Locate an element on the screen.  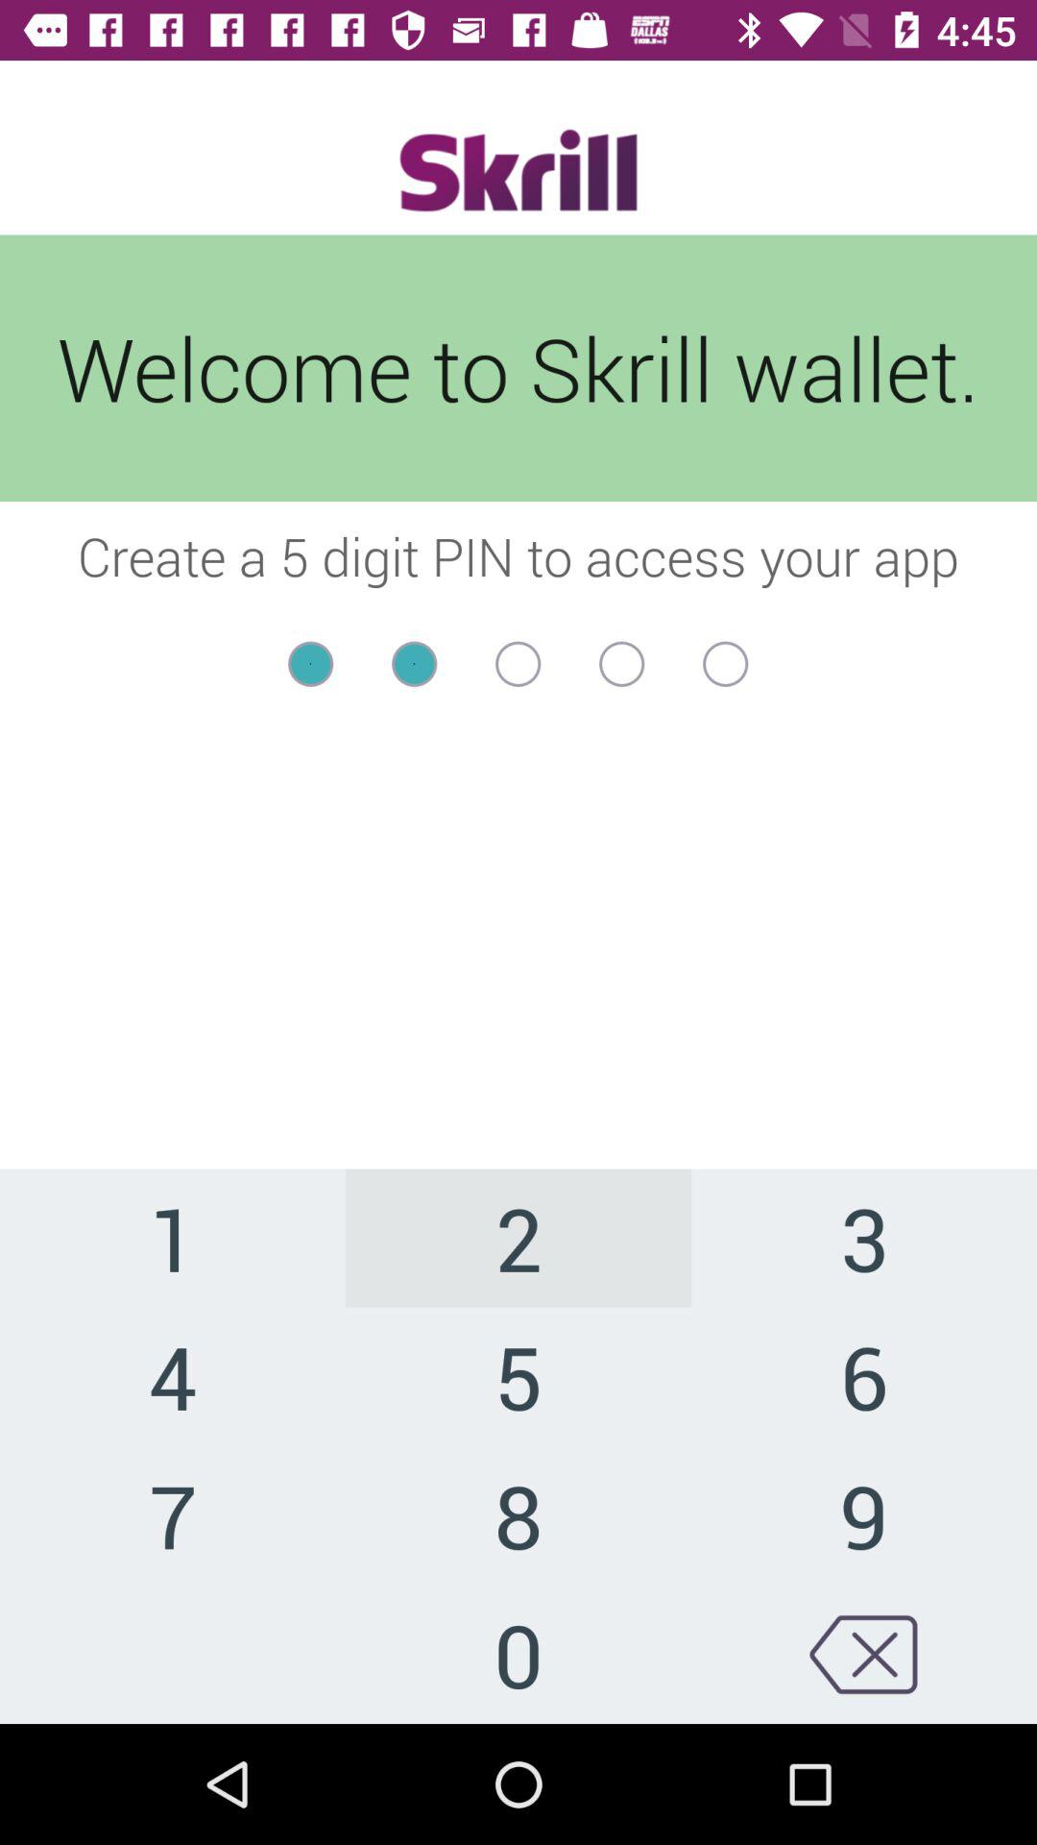
delete the numbers is located at coordinates (864, 1655).